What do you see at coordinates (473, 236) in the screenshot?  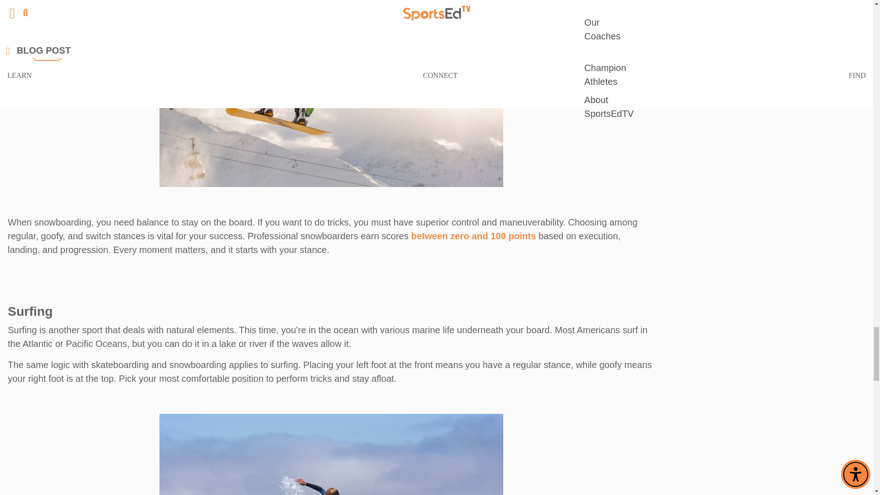 I see `between zero and 100 points` at bounding box center [473, 236].